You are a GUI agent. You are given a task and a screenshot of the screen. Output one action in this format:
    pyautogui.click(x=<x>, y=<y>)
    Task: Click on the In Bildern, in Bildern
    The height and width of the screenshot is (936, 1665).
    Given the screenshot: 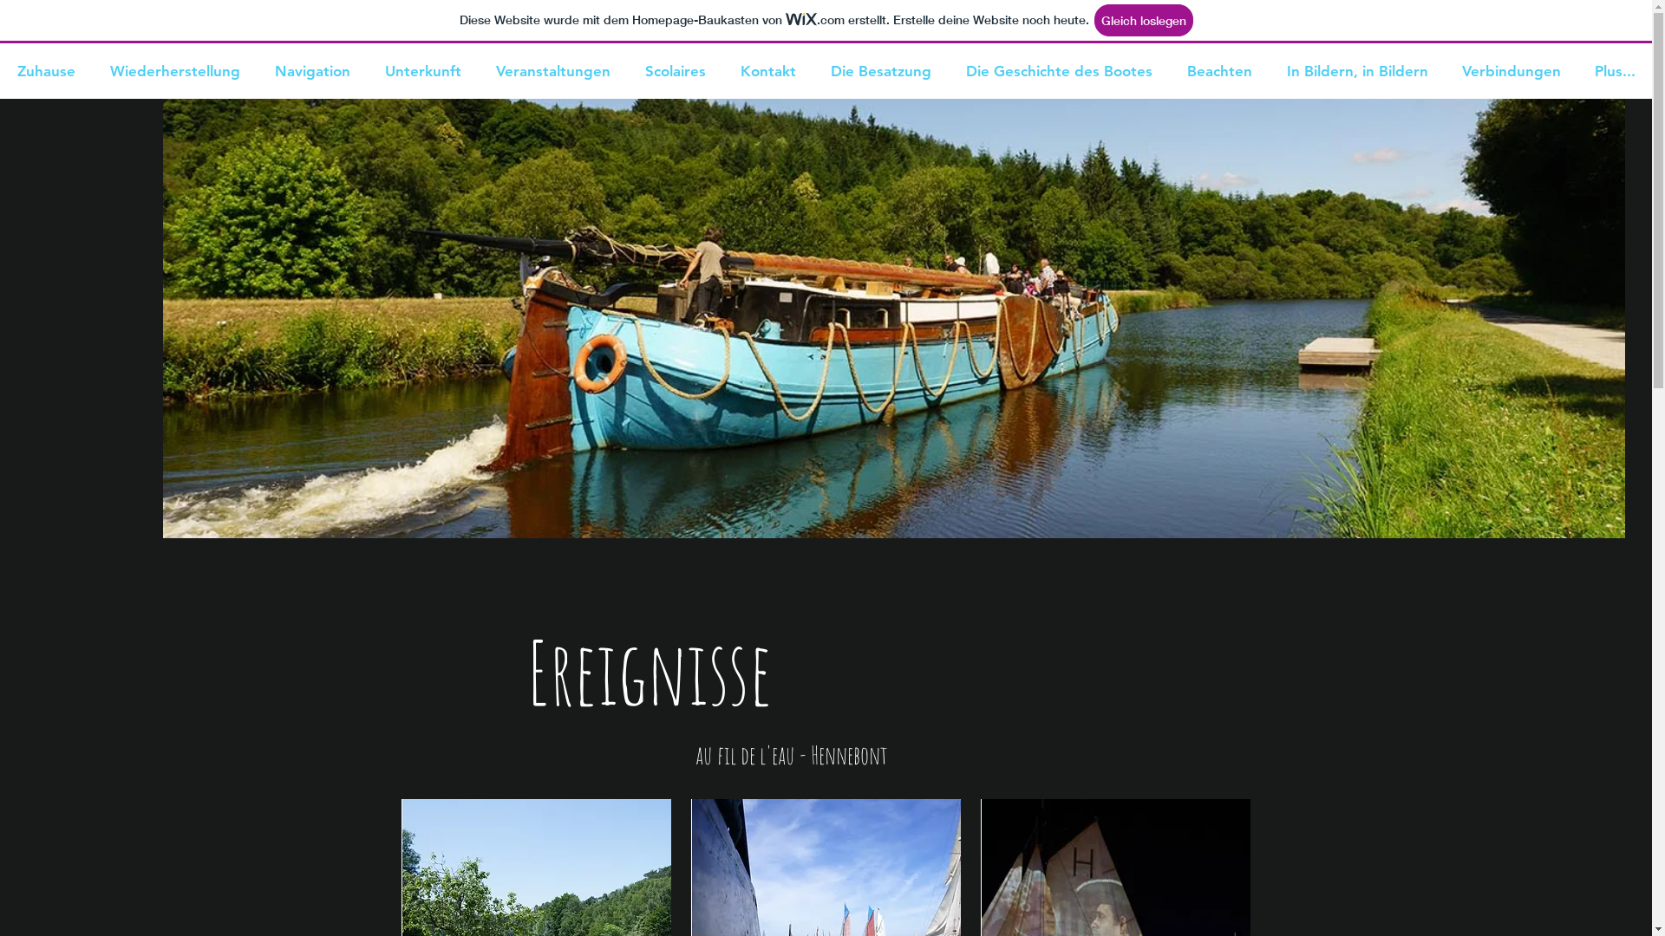 What is the action you would take?
    pyautogui.click(x=1356, y=71)
    